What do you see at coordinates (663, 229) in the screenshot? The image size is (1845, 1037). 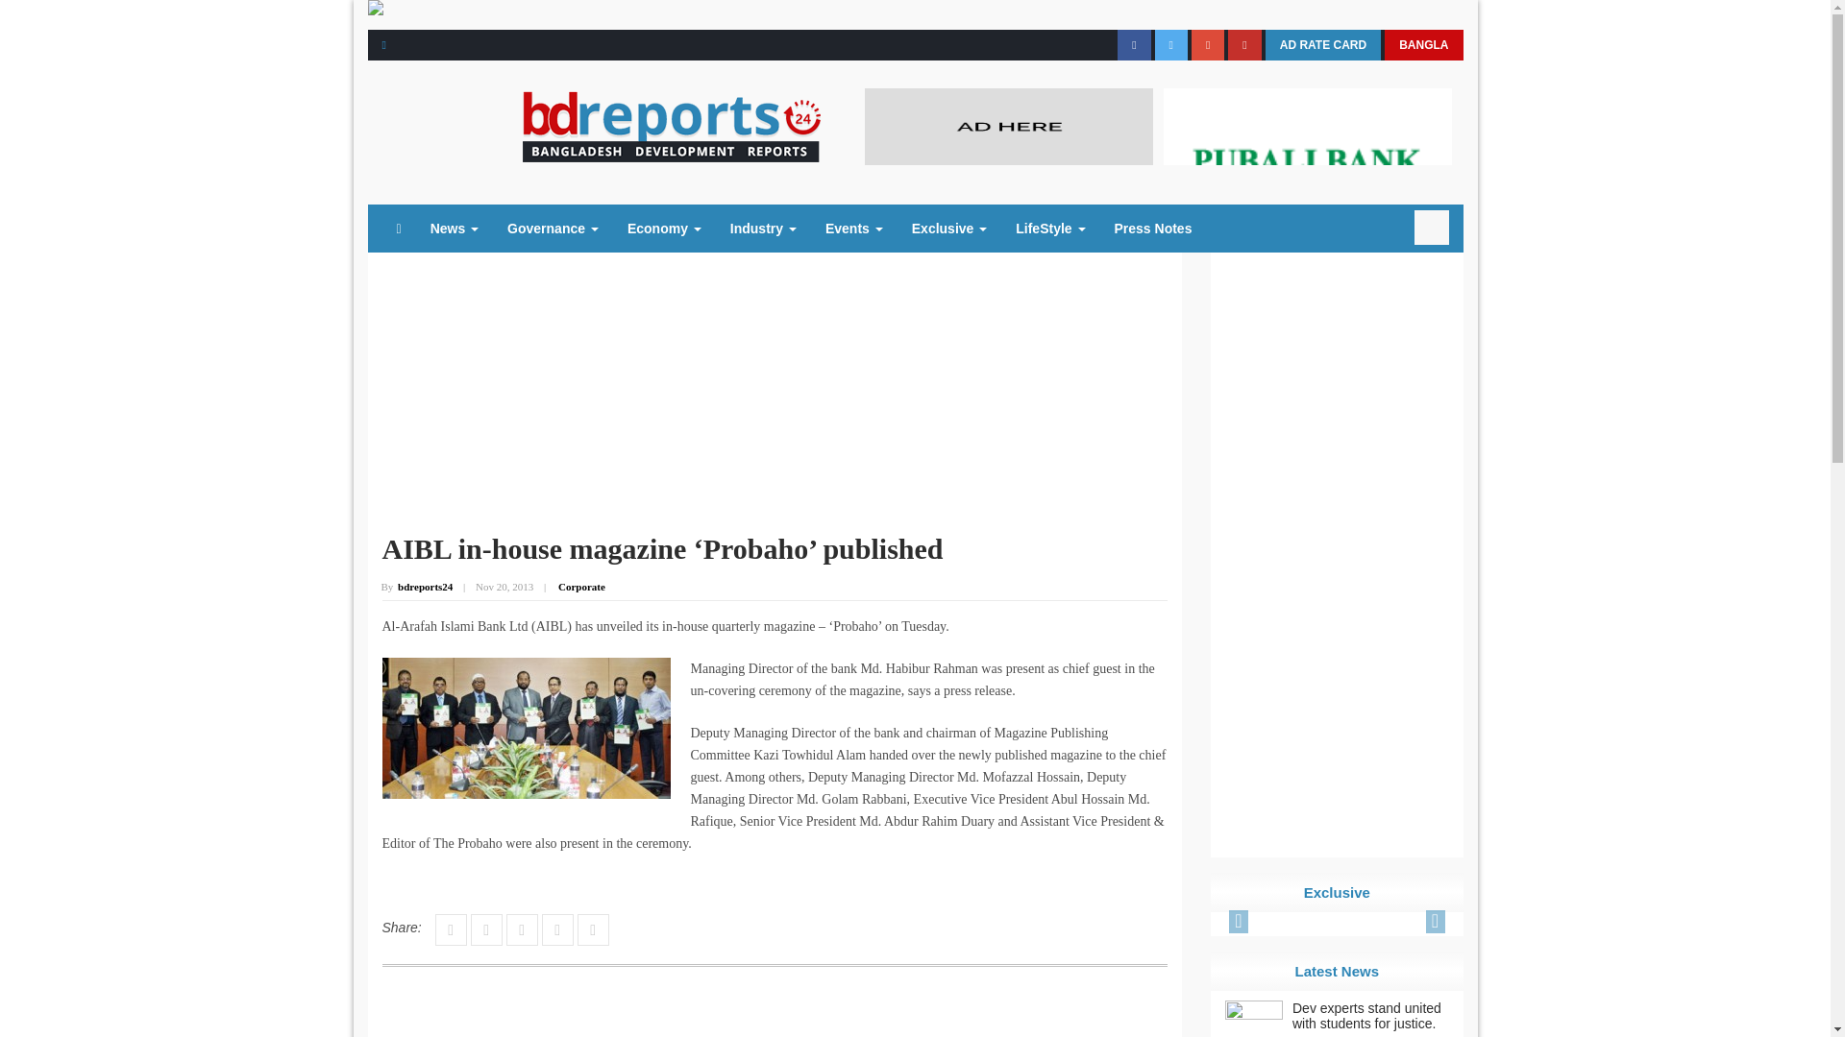 I see `Economy` at bounding box center [663, 229].